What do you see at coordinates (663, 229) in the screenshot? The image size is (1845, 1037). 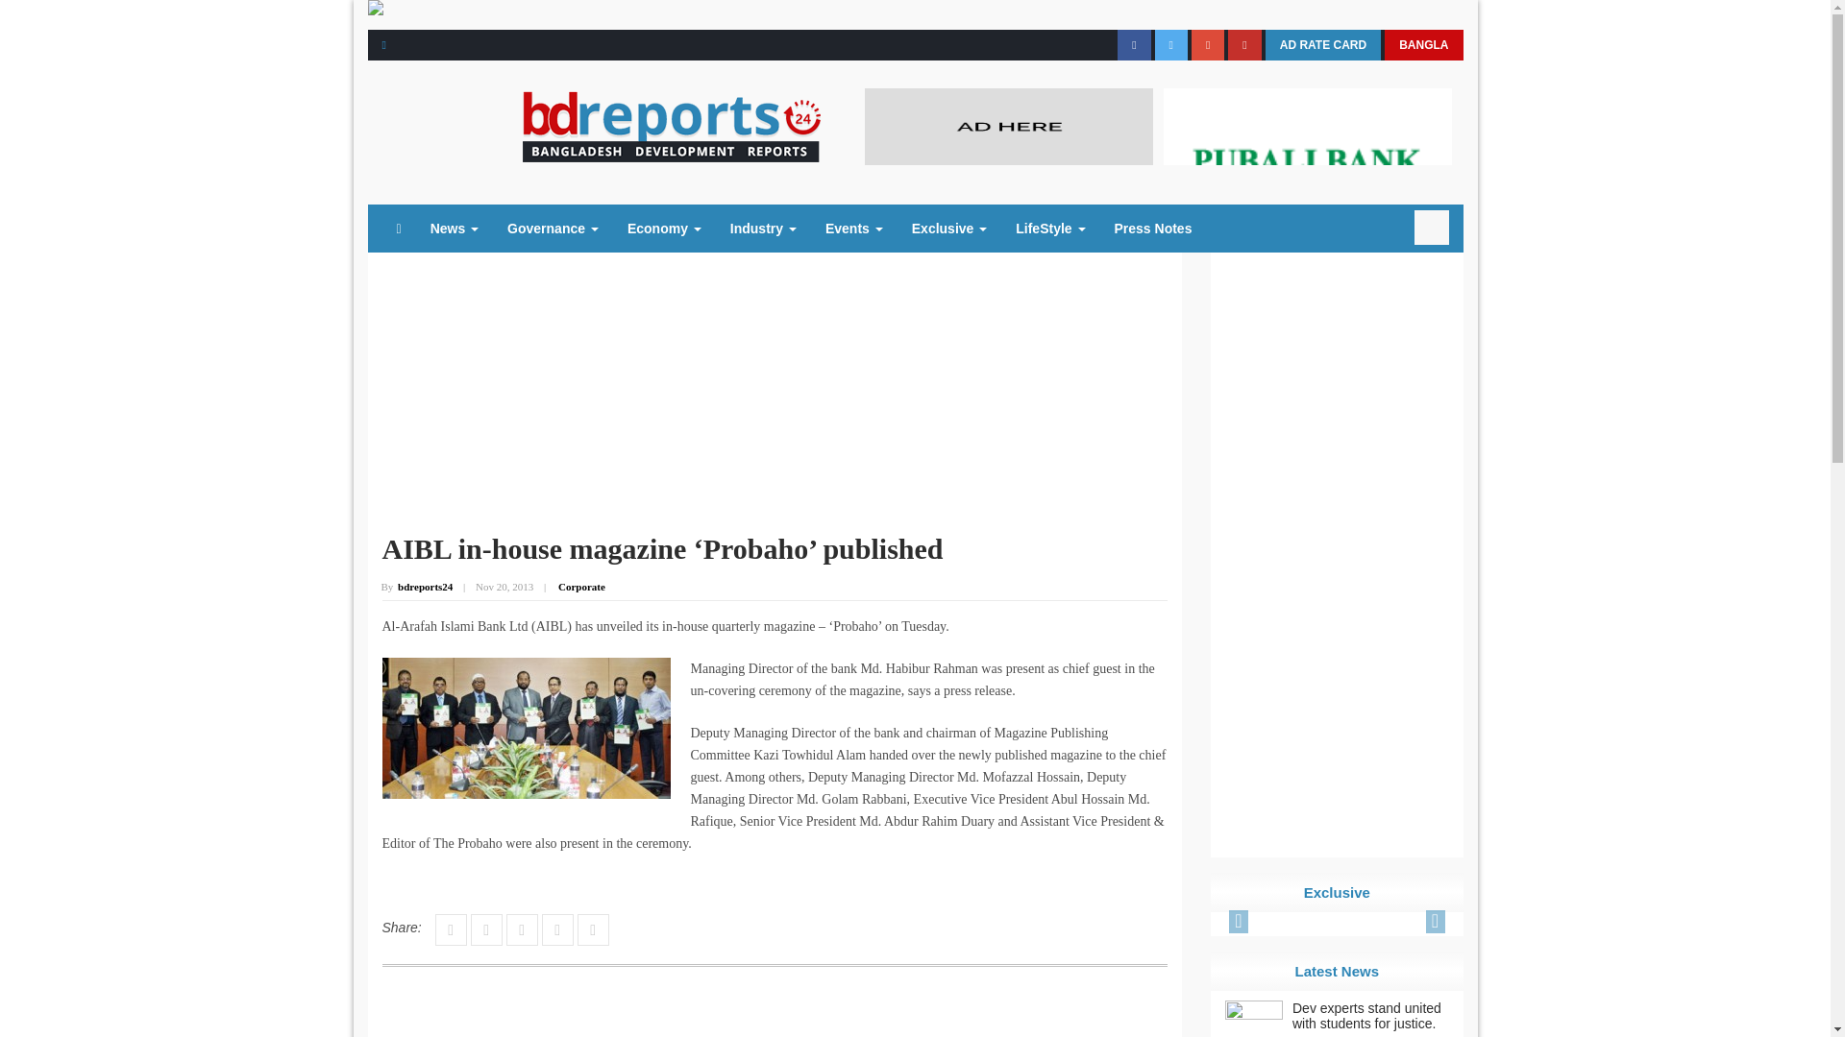 I see `Economy` at bounding box center [663, 229].